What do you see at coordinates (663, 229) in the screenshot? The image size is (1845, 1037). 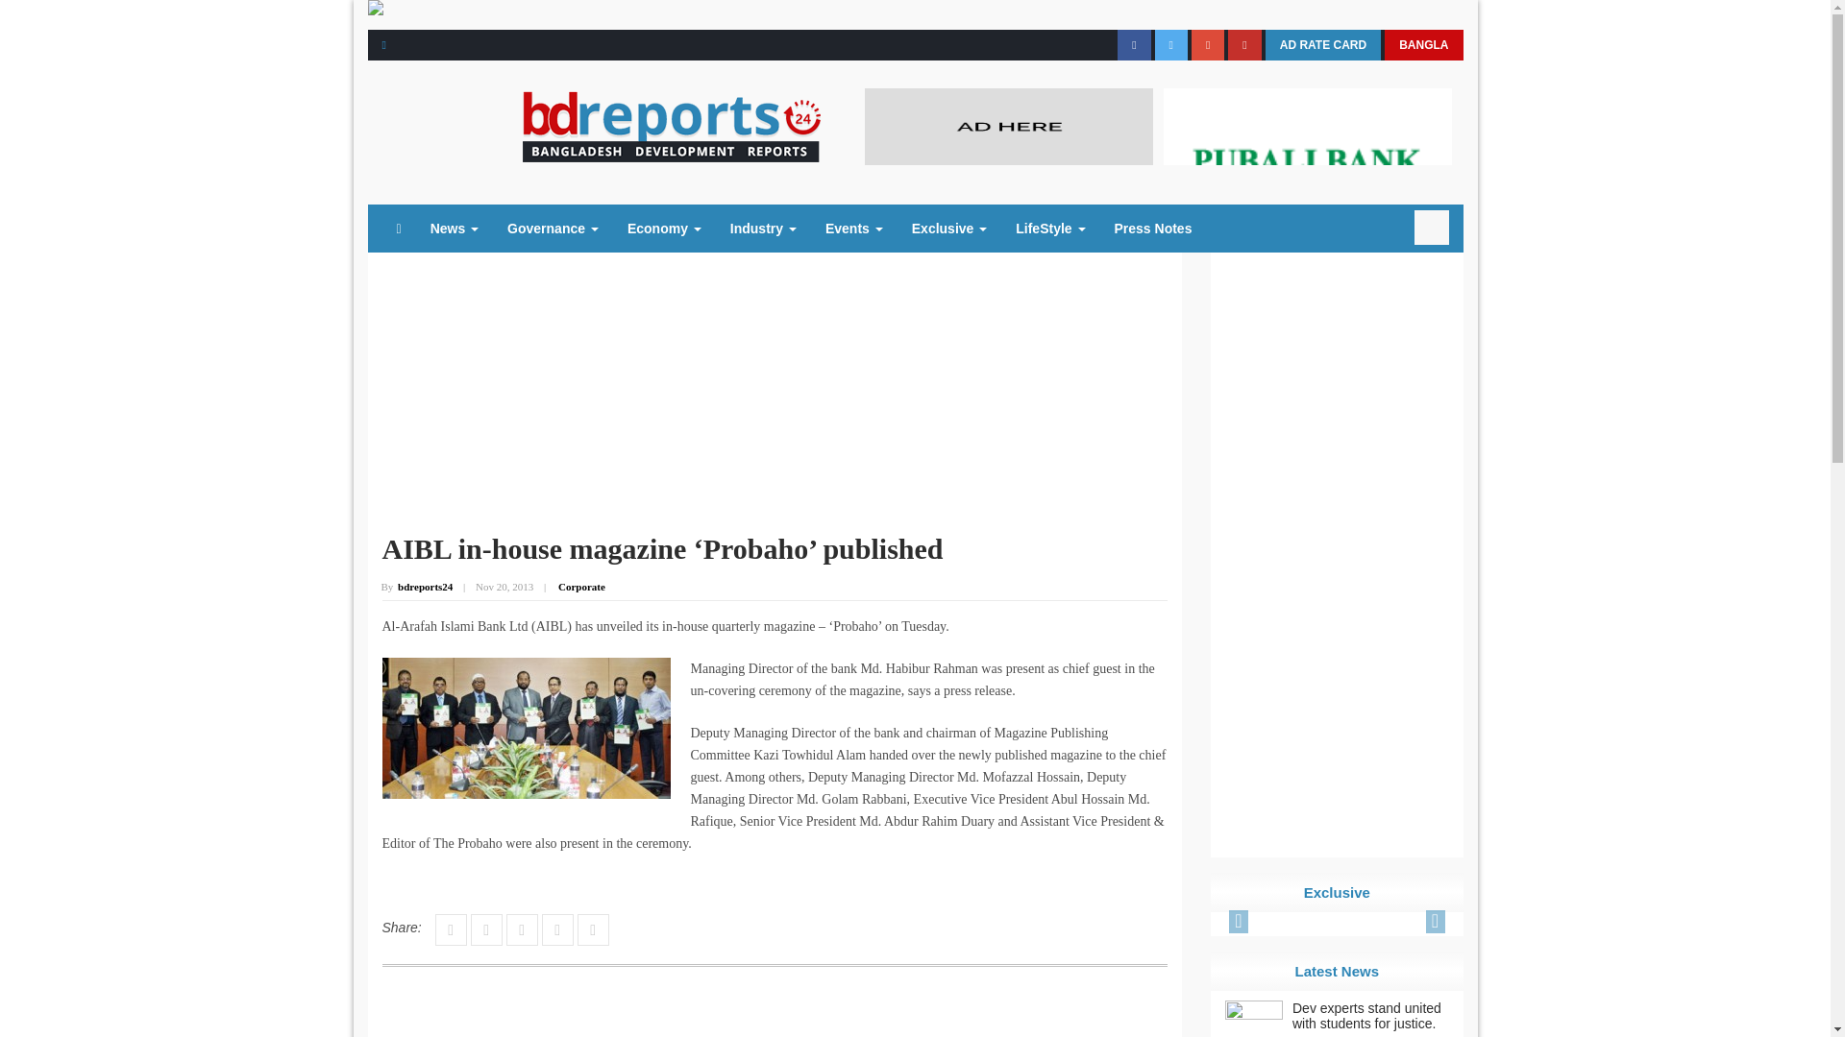 I see `Economy` at bounding box center [663, 229].